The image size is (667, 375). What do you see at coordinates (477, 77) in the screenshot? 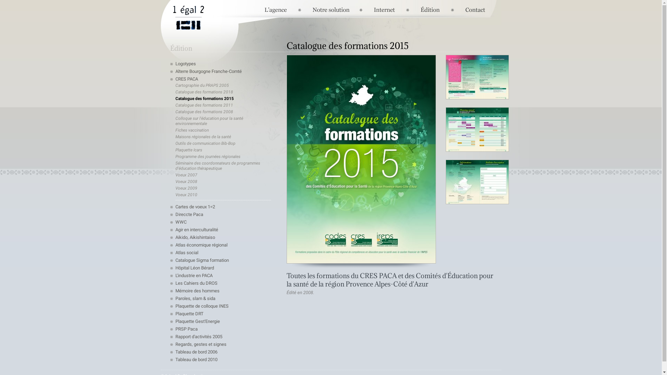
I see `Programme du catalogue des formations 2015 du CRES Paca` at bounding box center [477, 77].